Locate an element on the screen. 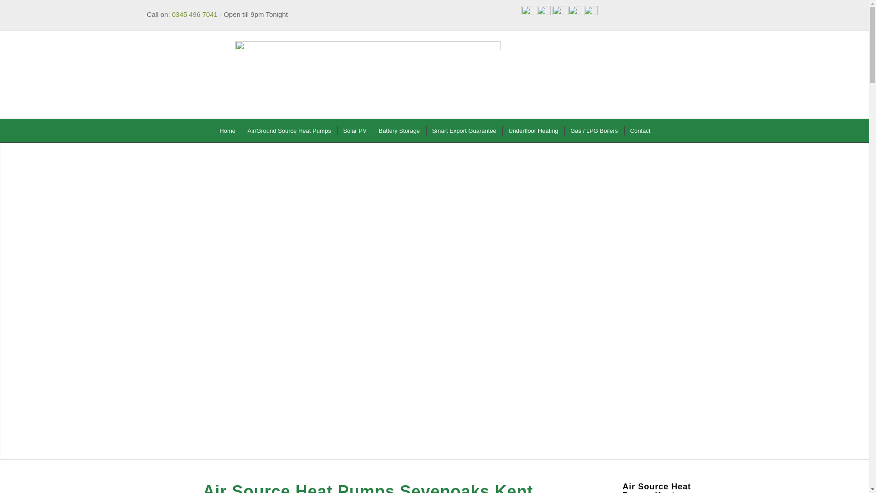 The width and height of the screenshot is (876, 493). Solar PV is located at coordinates (354, 131).